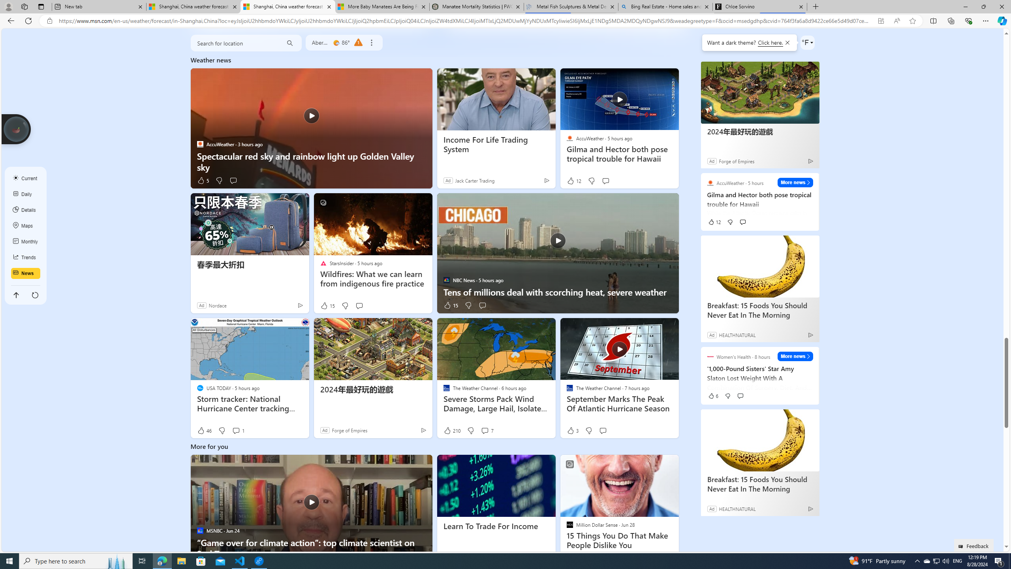 The image size is (1011, 569). What do you see at coordinates (487, 431) in the screenshot?
I see `View comments 7 Comment` at bounding box center [487, 431].